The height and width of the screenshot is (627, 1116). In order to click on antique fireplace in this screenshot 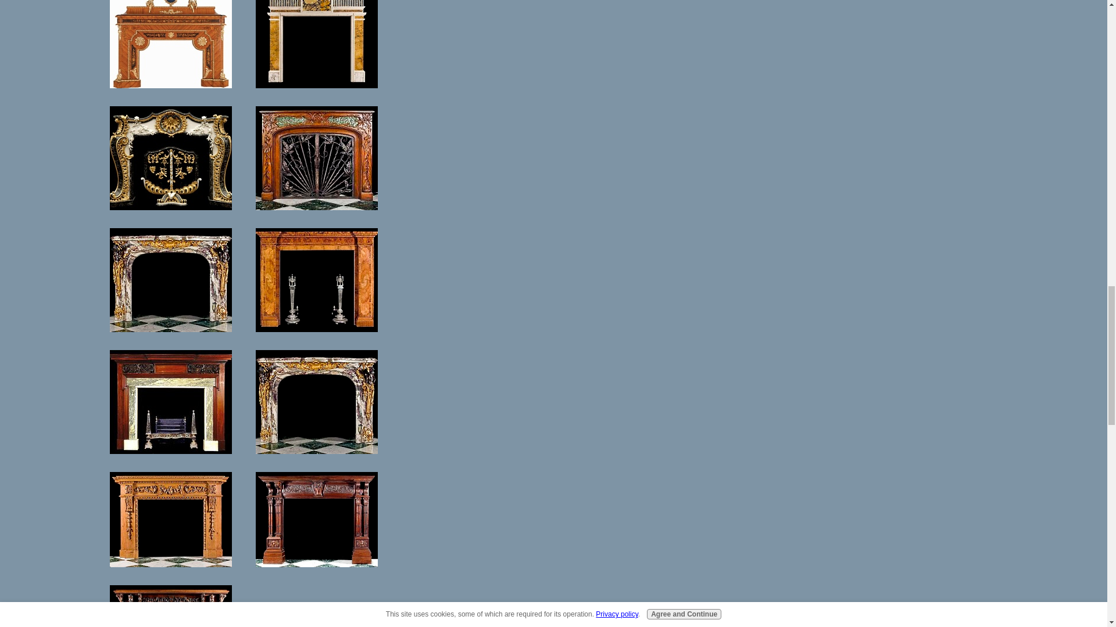, I will do `click(171, 402)`.